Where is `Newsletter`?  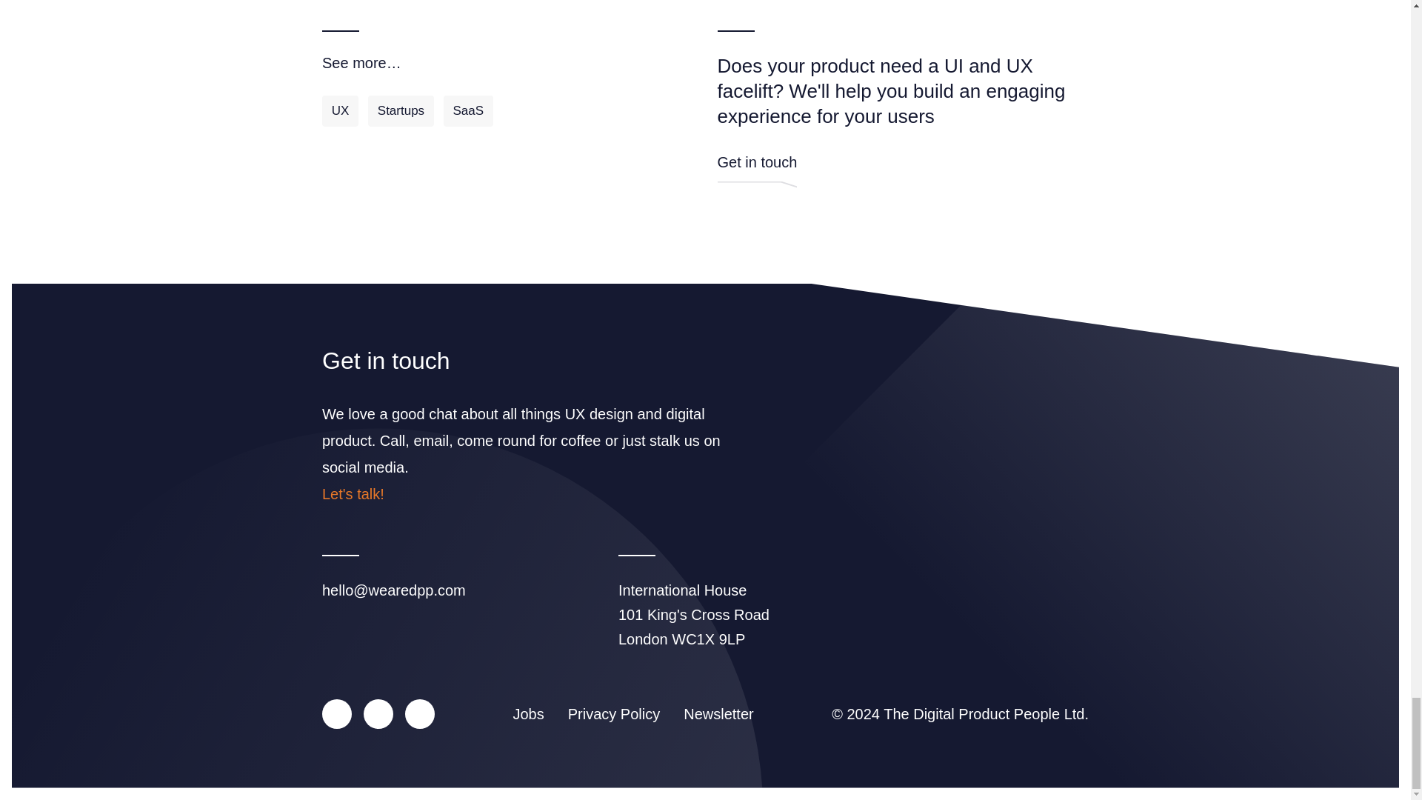 Newsletter is located at coordinates (718, 714).